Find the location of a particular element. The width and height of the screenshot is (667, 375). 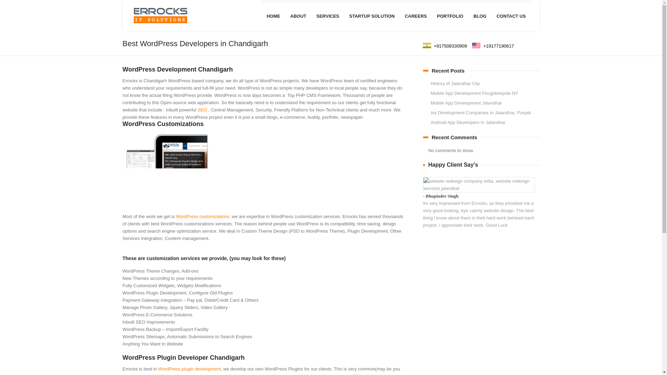

CONTACT US is located at coordinates (511, 16).